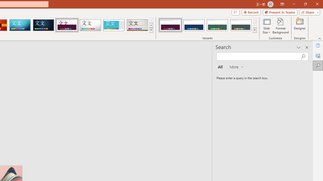 The image size is (323, 181). Describe the element at coordinates (194, 25) in the screenshot. I see `Dividend Variant 2` at that location.